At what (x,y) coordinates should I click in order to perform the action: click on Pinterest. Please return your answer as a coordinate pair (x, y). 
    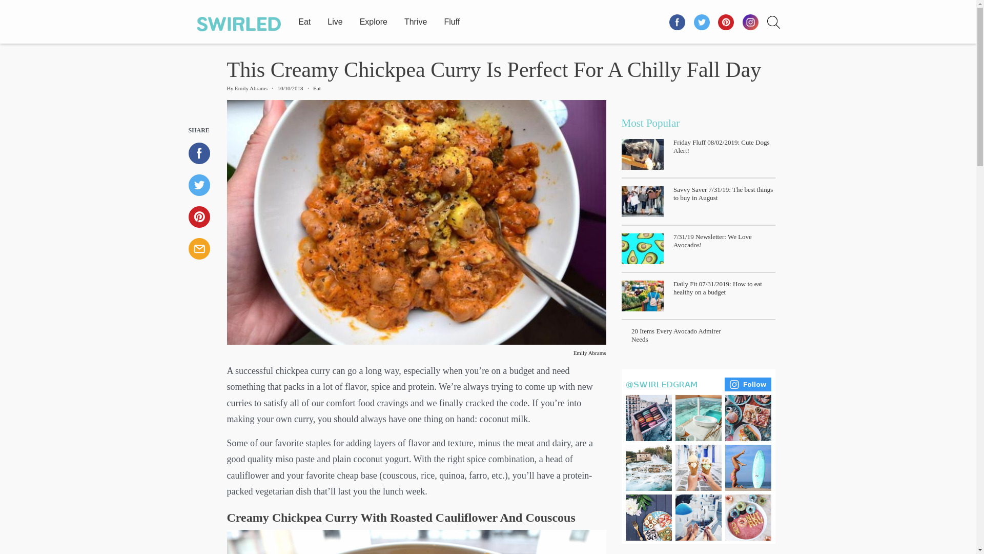
    Looking at the image, I should click on (726, 22).